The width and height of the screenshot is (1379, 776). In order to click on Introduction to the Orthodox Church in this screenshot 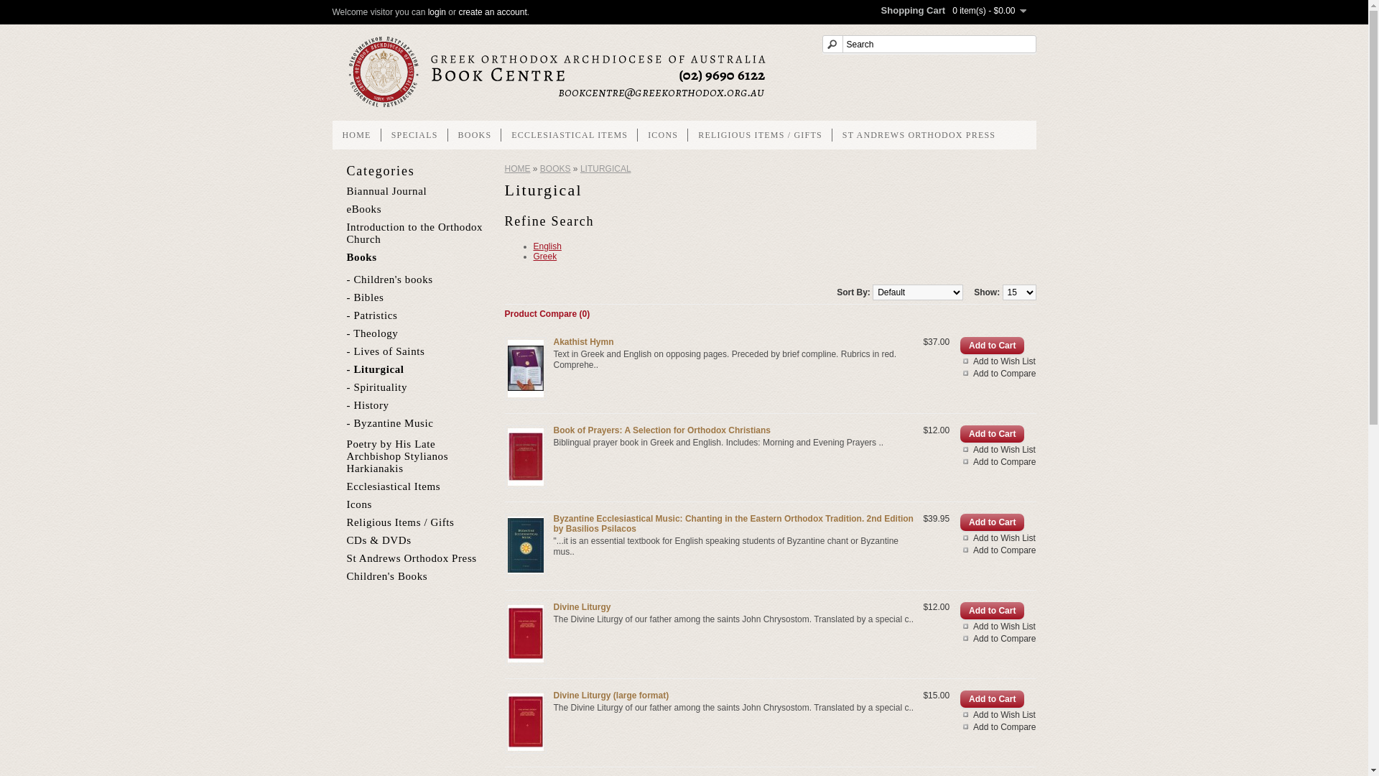, I will do `click(414, 233)`.